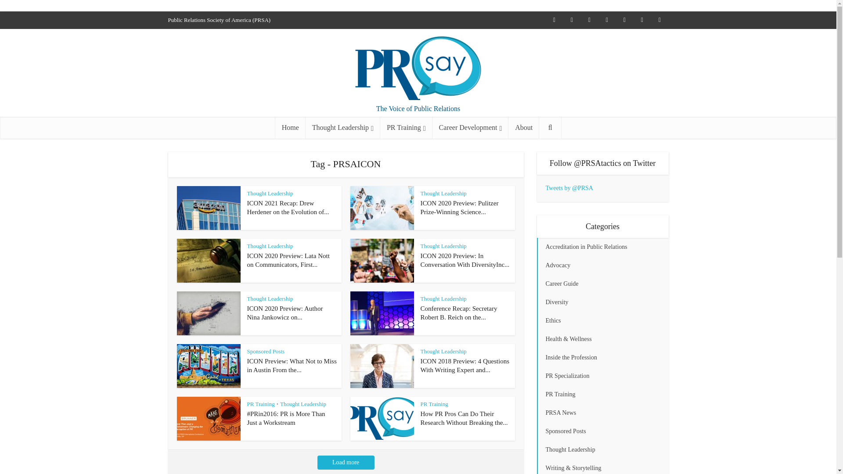 This screenshot has height=474, width=843. Describe the element at coordinates (288, 207) in the screenshot. I see `ICON 2021 Recap: Drew Herdener on the Evolution of...` at that location.